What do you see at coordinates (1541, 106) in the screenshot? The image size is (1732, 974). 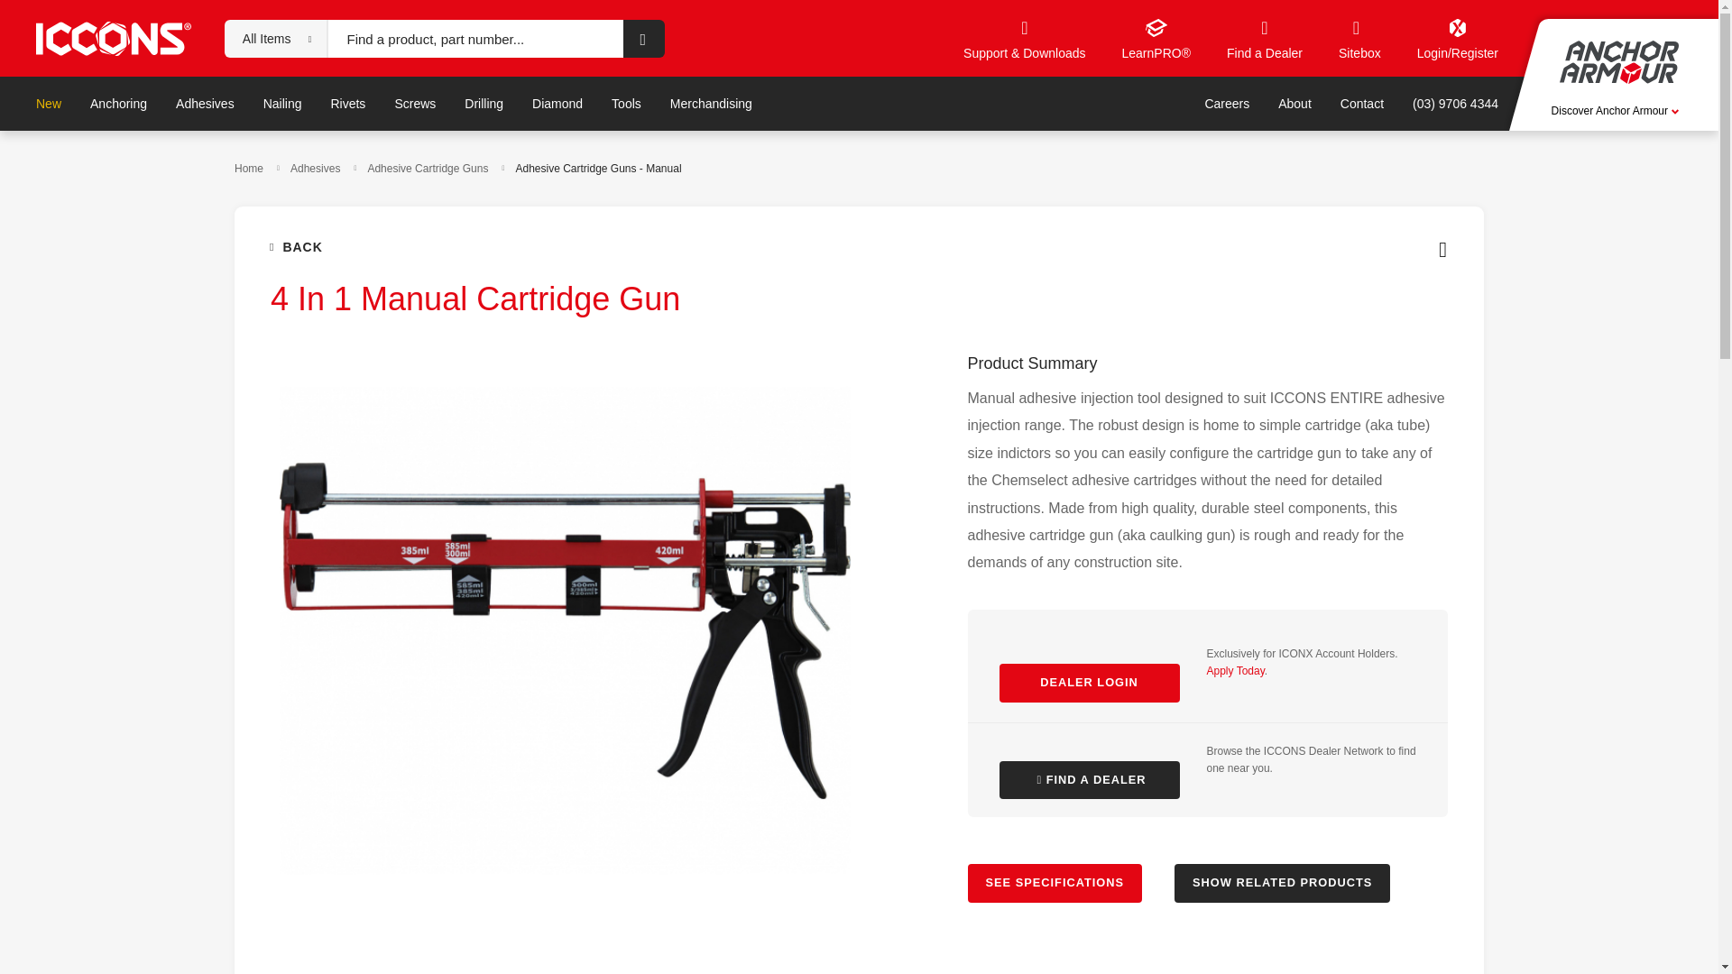 I see `ICCONS - The serious fixings wholesaler` at bounding box center [1541, 106].